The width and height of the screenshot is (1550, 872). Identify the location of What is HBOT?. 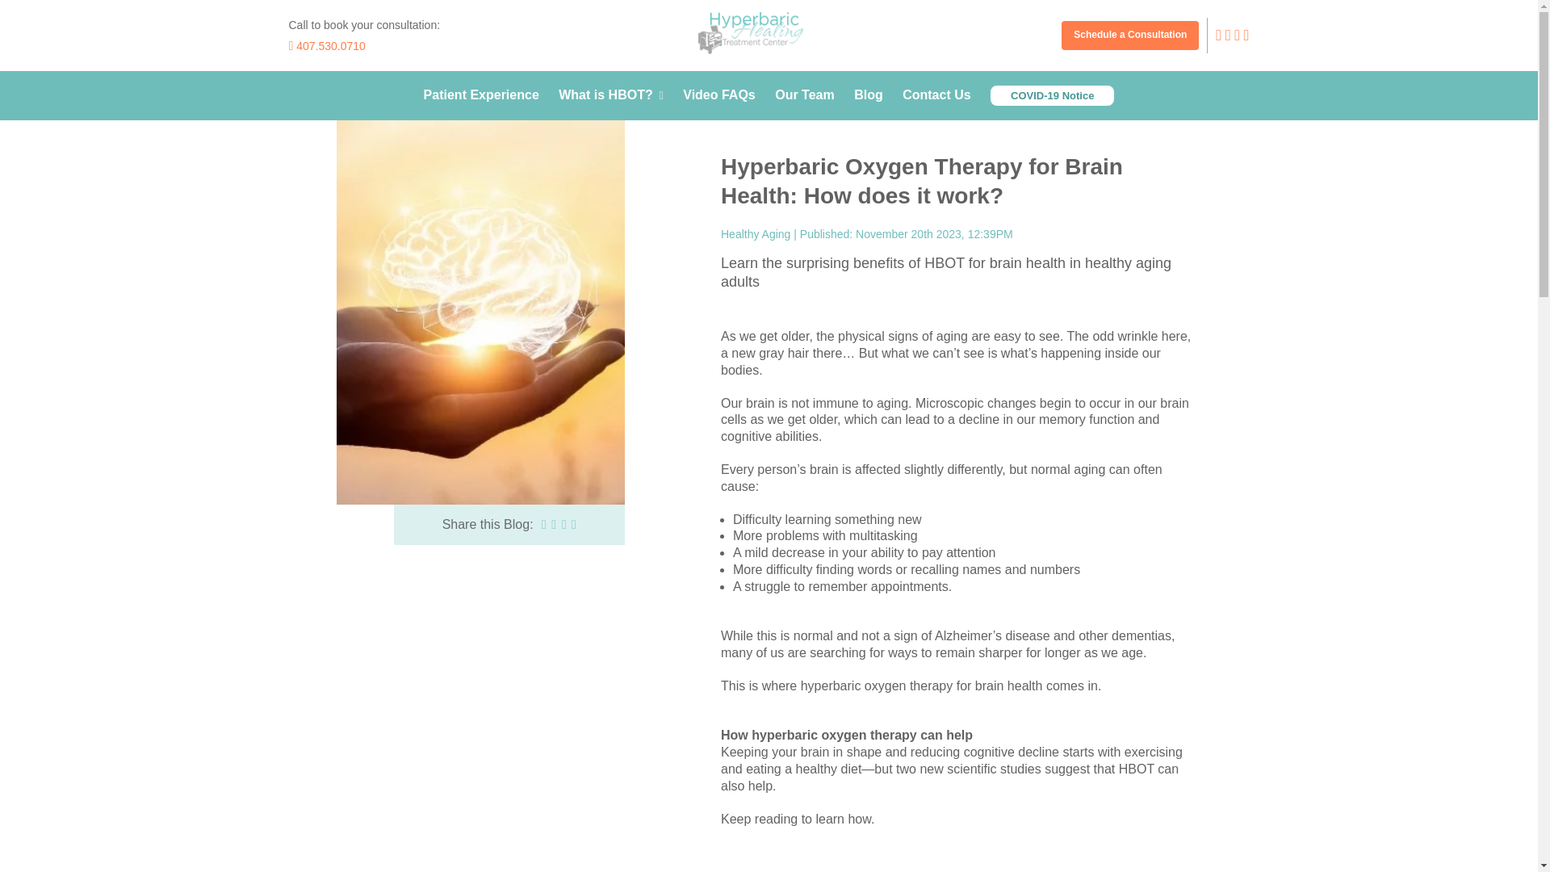
(610, 95).